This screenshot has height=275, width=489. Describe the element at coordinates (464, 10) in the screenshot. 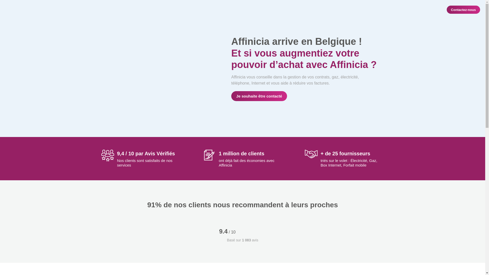

I see `Contactez-nous` at that location.